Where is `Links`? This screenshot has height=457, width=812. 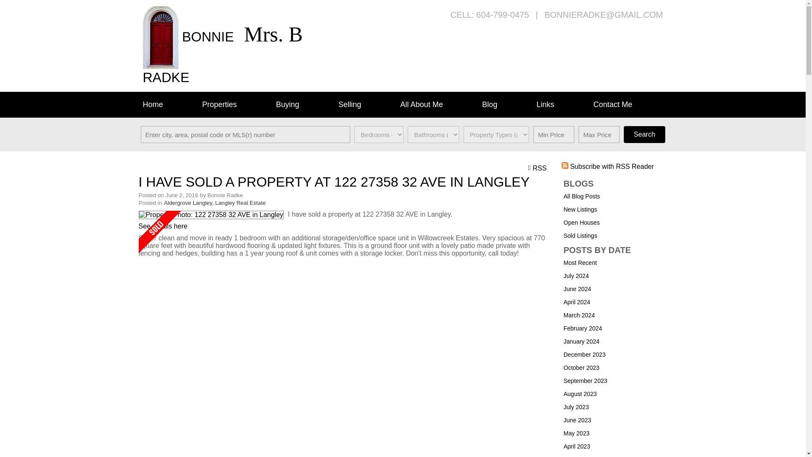 Links is located at coordinates (560, 105).